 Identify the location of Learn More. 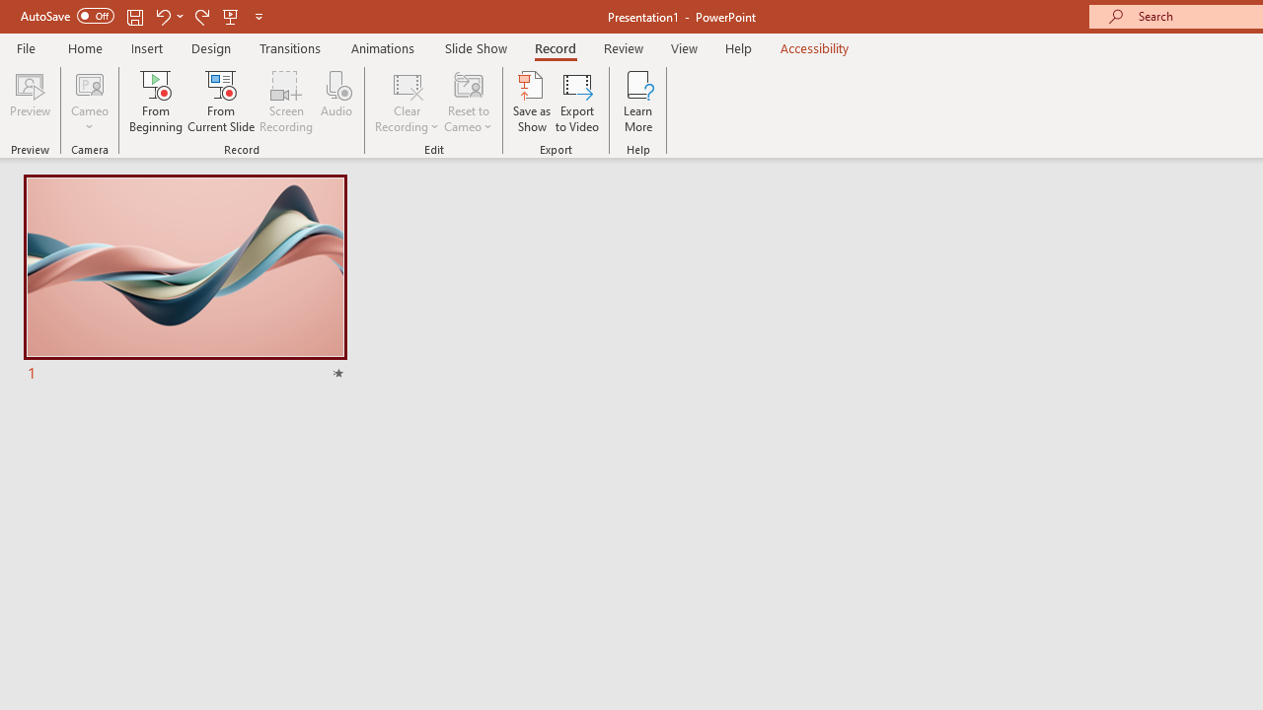
(637, 101).